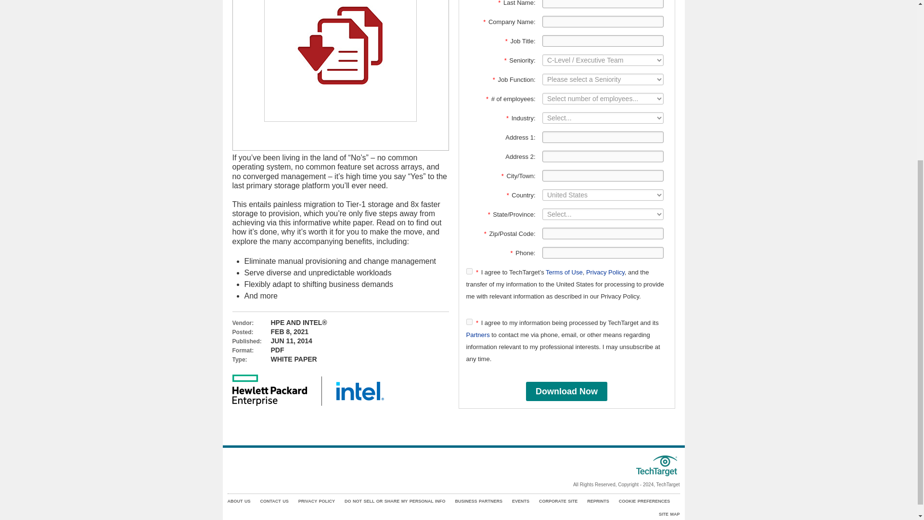 This screenshot has width=924, height=520. What do you see at coordinates (395, 501) in the screenshot?
I see `DO NOT SELL OR SHARE MY PERSONAL INFO` at bounding box center [395, 501].